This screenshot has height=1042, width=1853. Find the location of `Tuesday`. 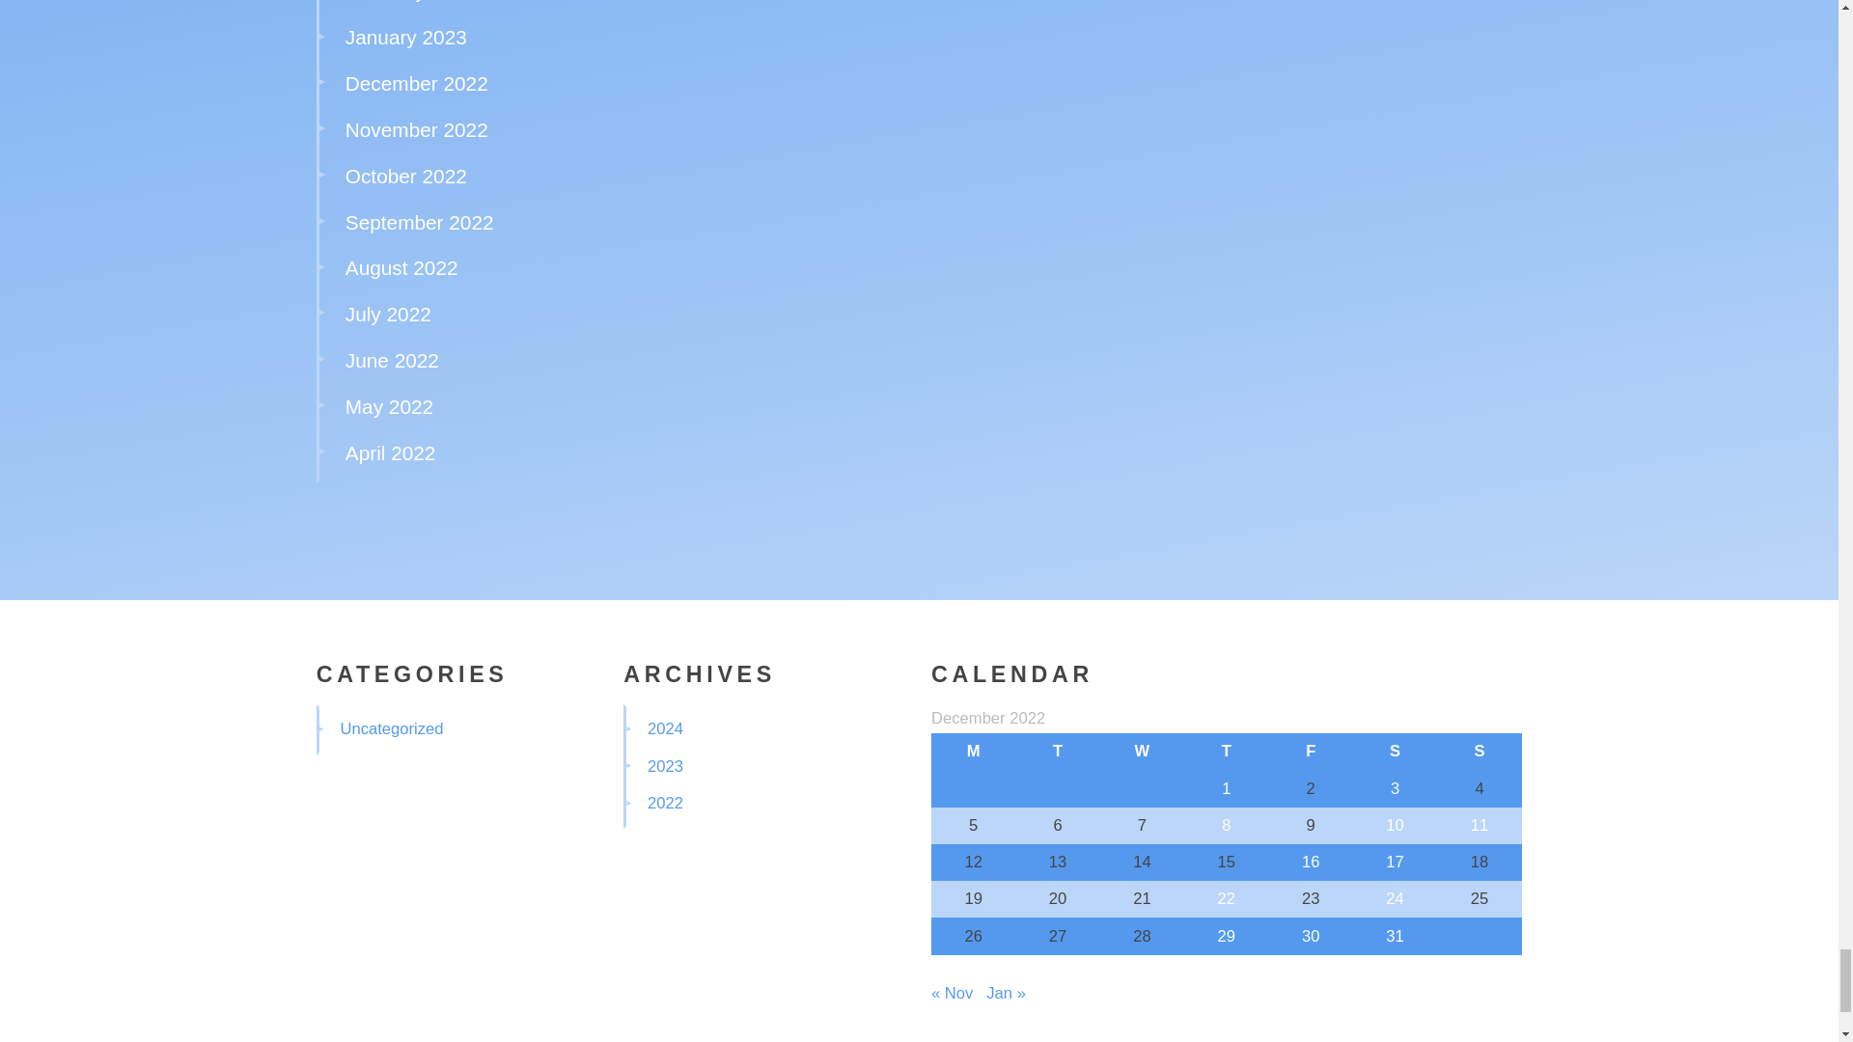

Tuesday is located at coordinates (1057, 752).